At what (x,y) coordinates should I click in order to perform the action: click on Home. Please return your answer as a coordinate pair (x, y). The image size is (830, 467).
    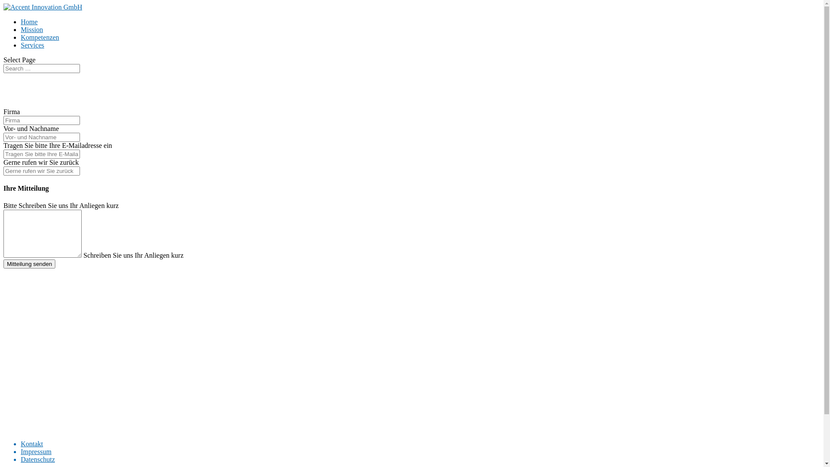
    Looking at the image, I should click on (29, 22).